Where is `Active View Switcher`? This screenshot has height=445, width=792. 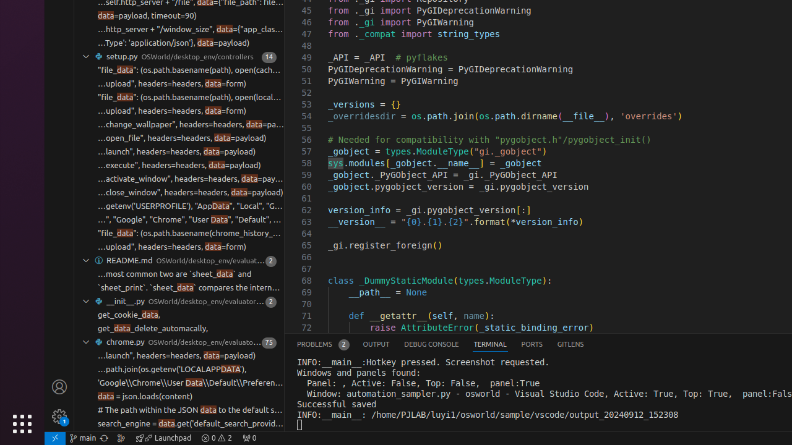
Active View Switcher is located at coordinates (441, 345).